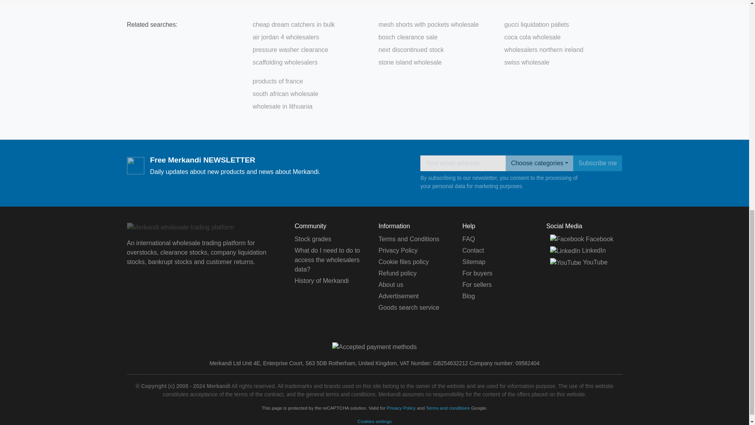 This screenshot has height=425, width=755. What do you see at coordinates (398, 250) in the screenshot?
I see `Privacy Policy` at bounding box center [398, 250].